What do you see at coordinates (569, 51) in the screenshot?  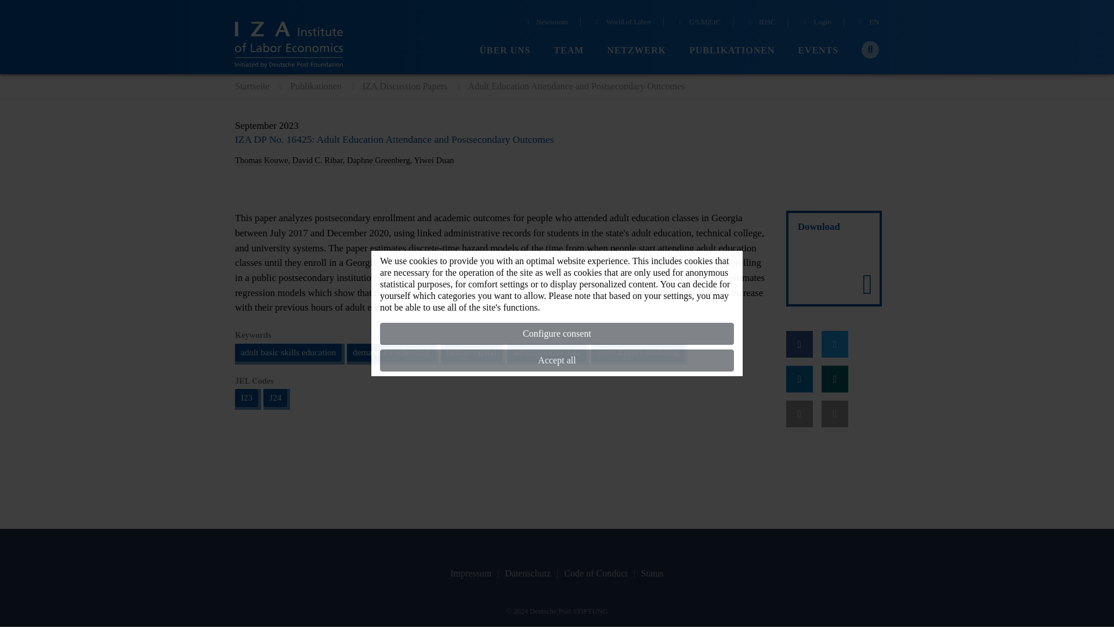 I see `TEAM` at bounding box center [569, 51].